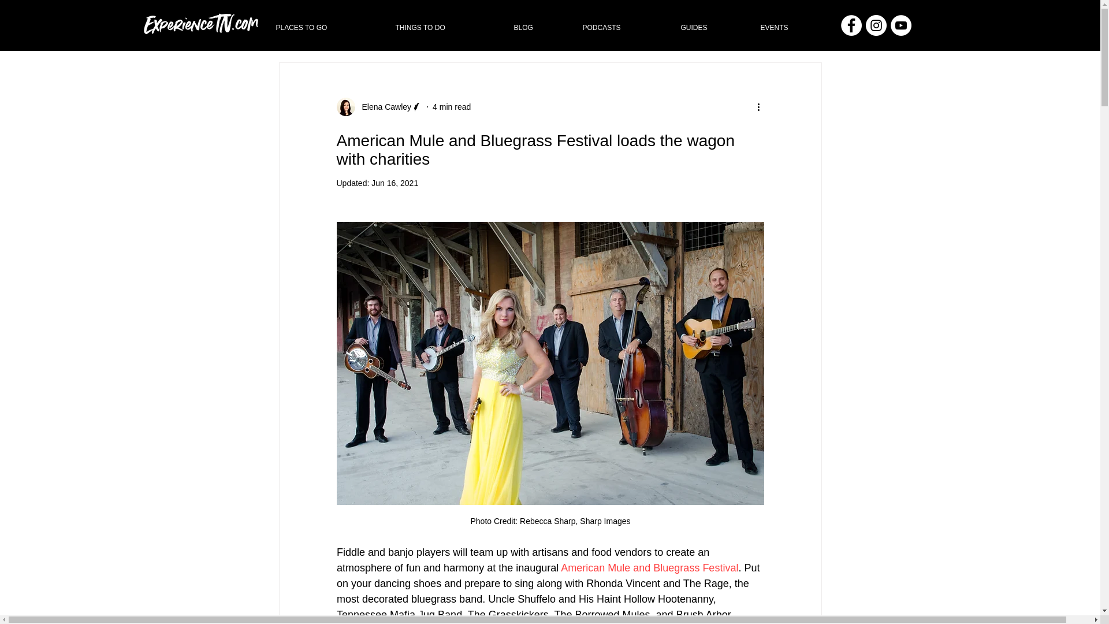  Describe the element at coordinates (326, 28) in the screenshot. I see `PLACES TO GO` at that location.